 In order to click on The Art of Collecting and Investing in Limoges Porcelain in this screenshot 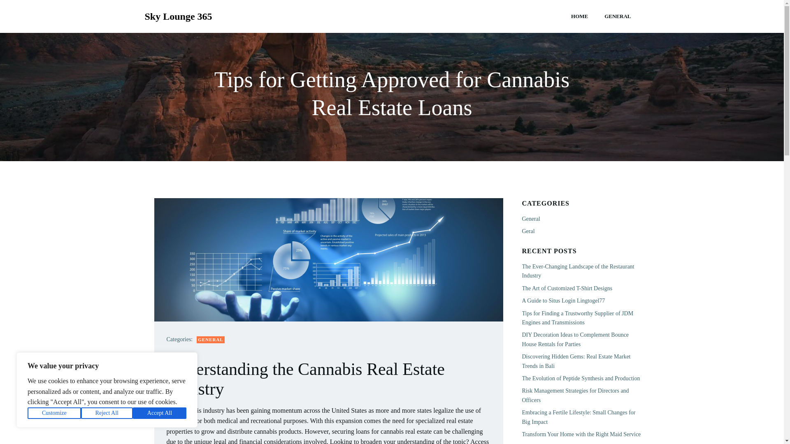, I will do `click(576, 361)`.